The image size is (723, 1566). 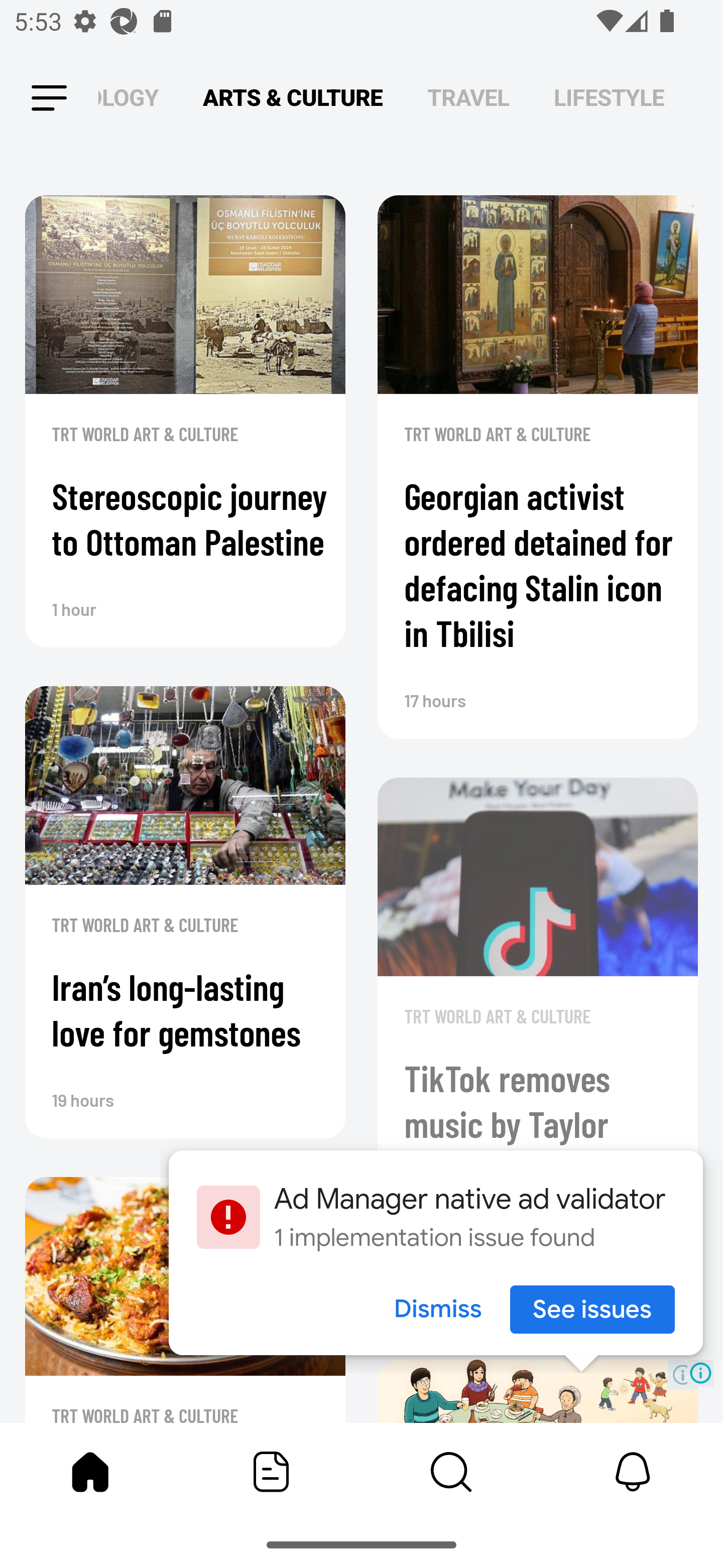 What do you see at coordinates (701, 1372) in the screenshot?
I see `Ad Choices Icon` at bounding box center [701, 1372].